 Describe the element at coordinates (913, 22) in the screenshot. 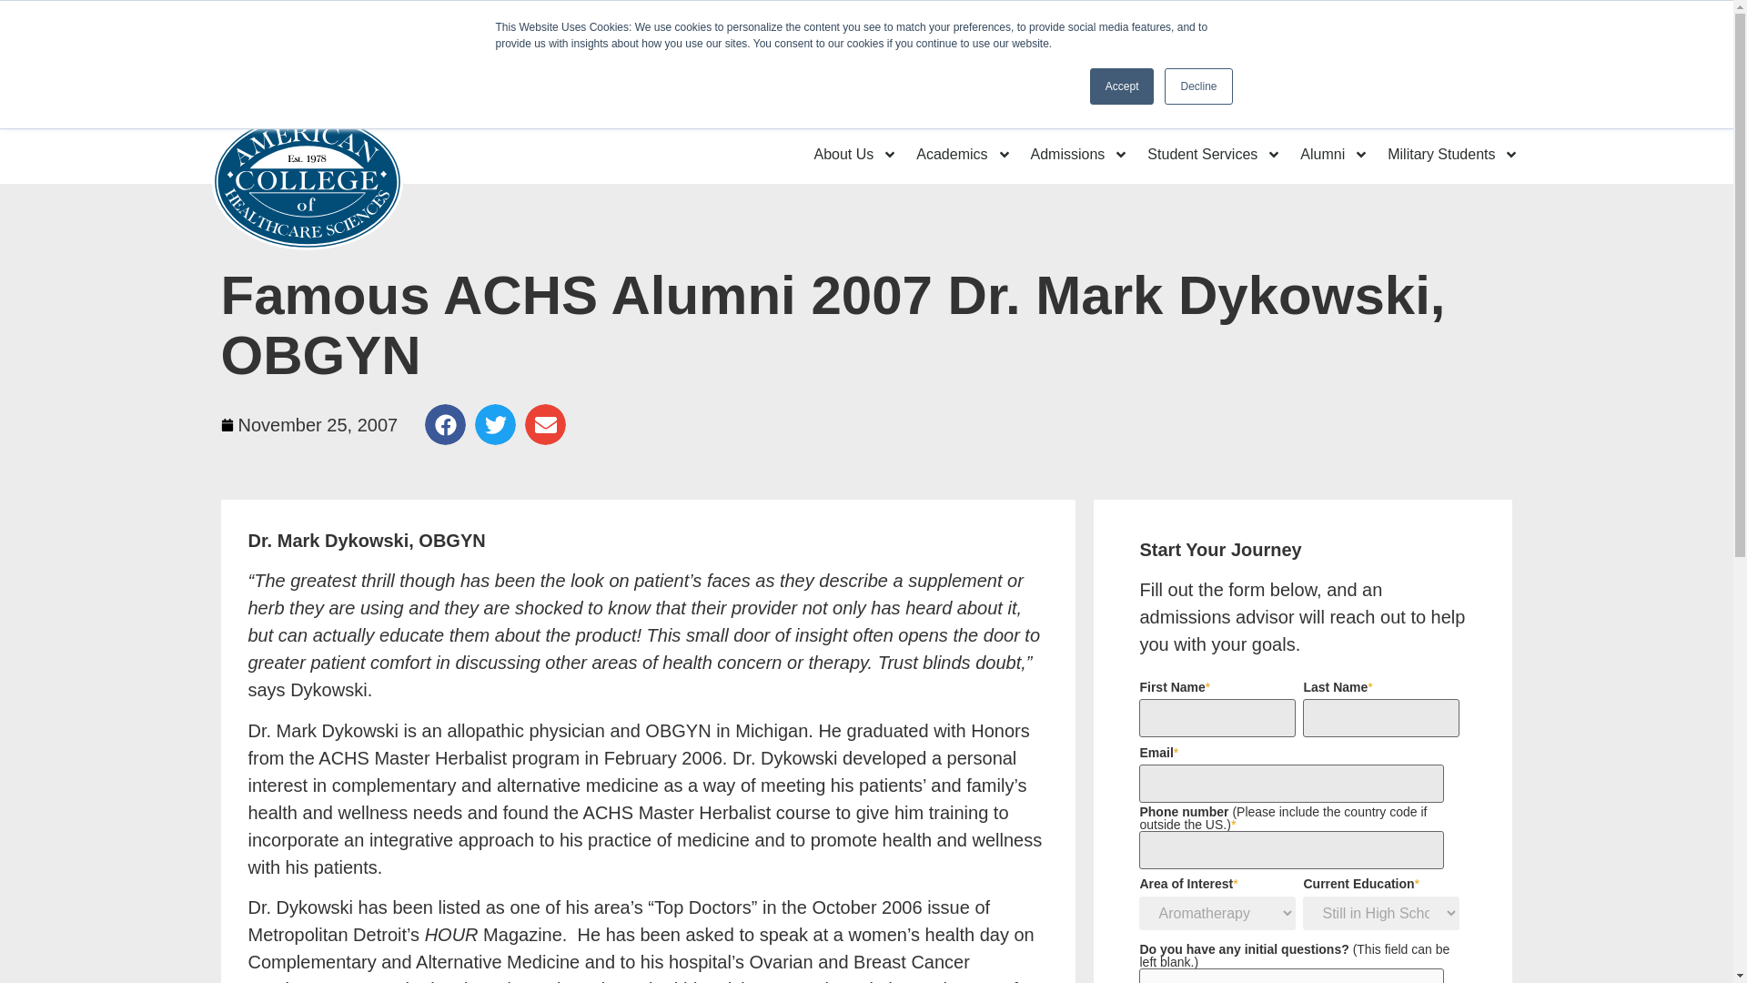

I see `REGISTER FOR FALL 2024` at that location.